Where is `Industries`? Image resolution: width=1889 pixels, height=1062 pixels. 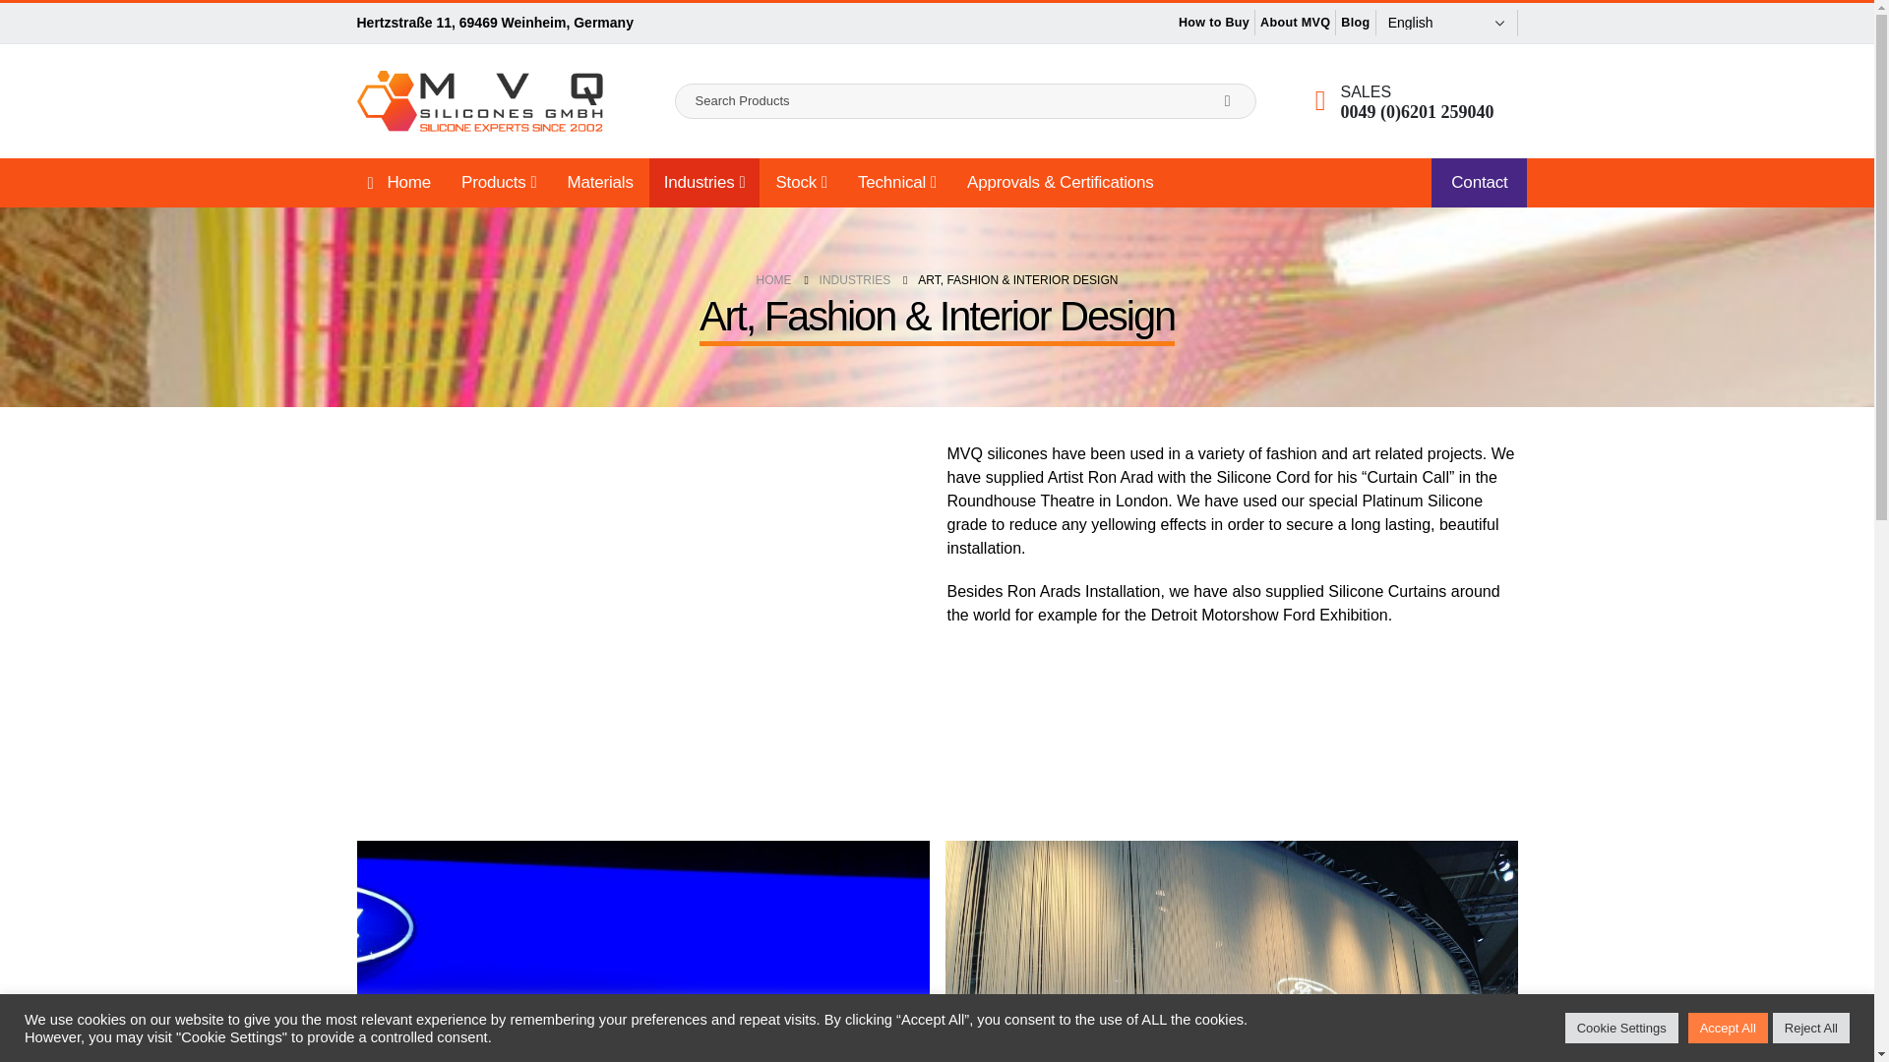 Industries is located at coordinates (704, 182).